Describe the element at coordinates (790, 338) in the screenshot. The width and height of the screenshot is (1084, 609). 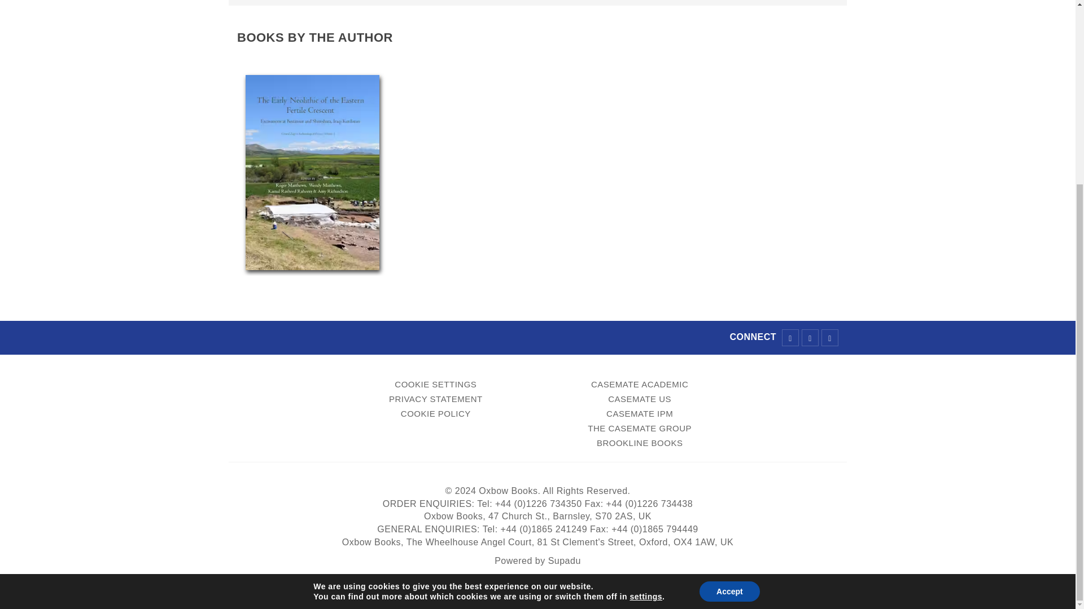
I see `Follow us on Facebook` at that location.